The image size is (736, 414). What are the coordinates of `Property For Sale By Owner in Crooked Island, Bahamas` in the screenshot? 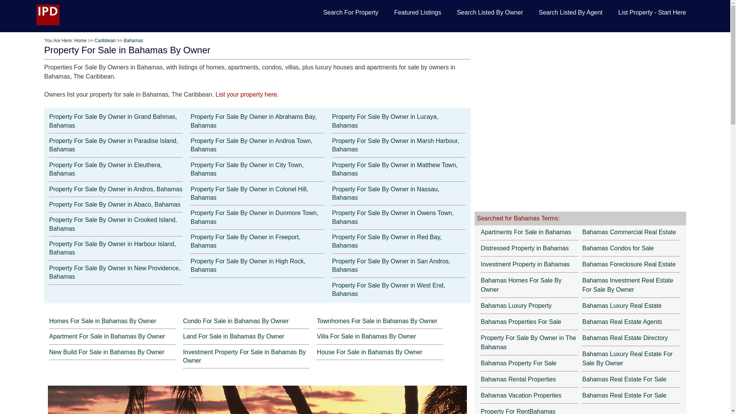 It's located at (113, 224).